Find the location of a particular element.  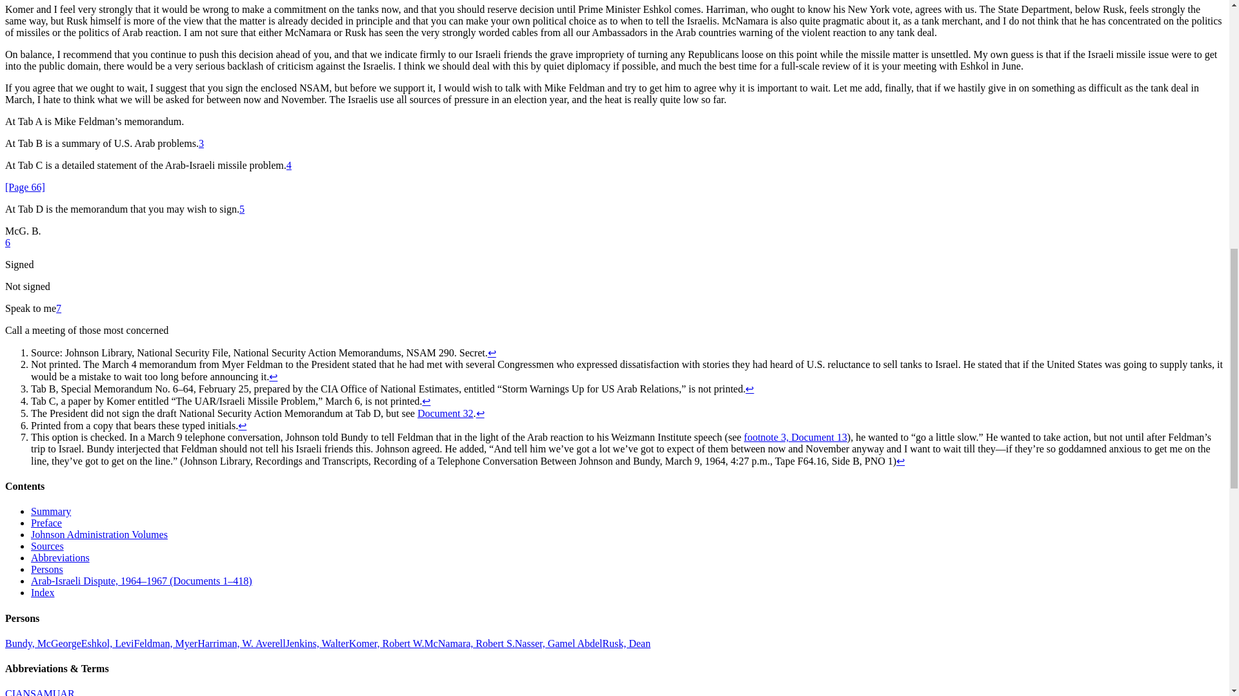

President of the United Arab Republic is located at coordinates (559, 643).